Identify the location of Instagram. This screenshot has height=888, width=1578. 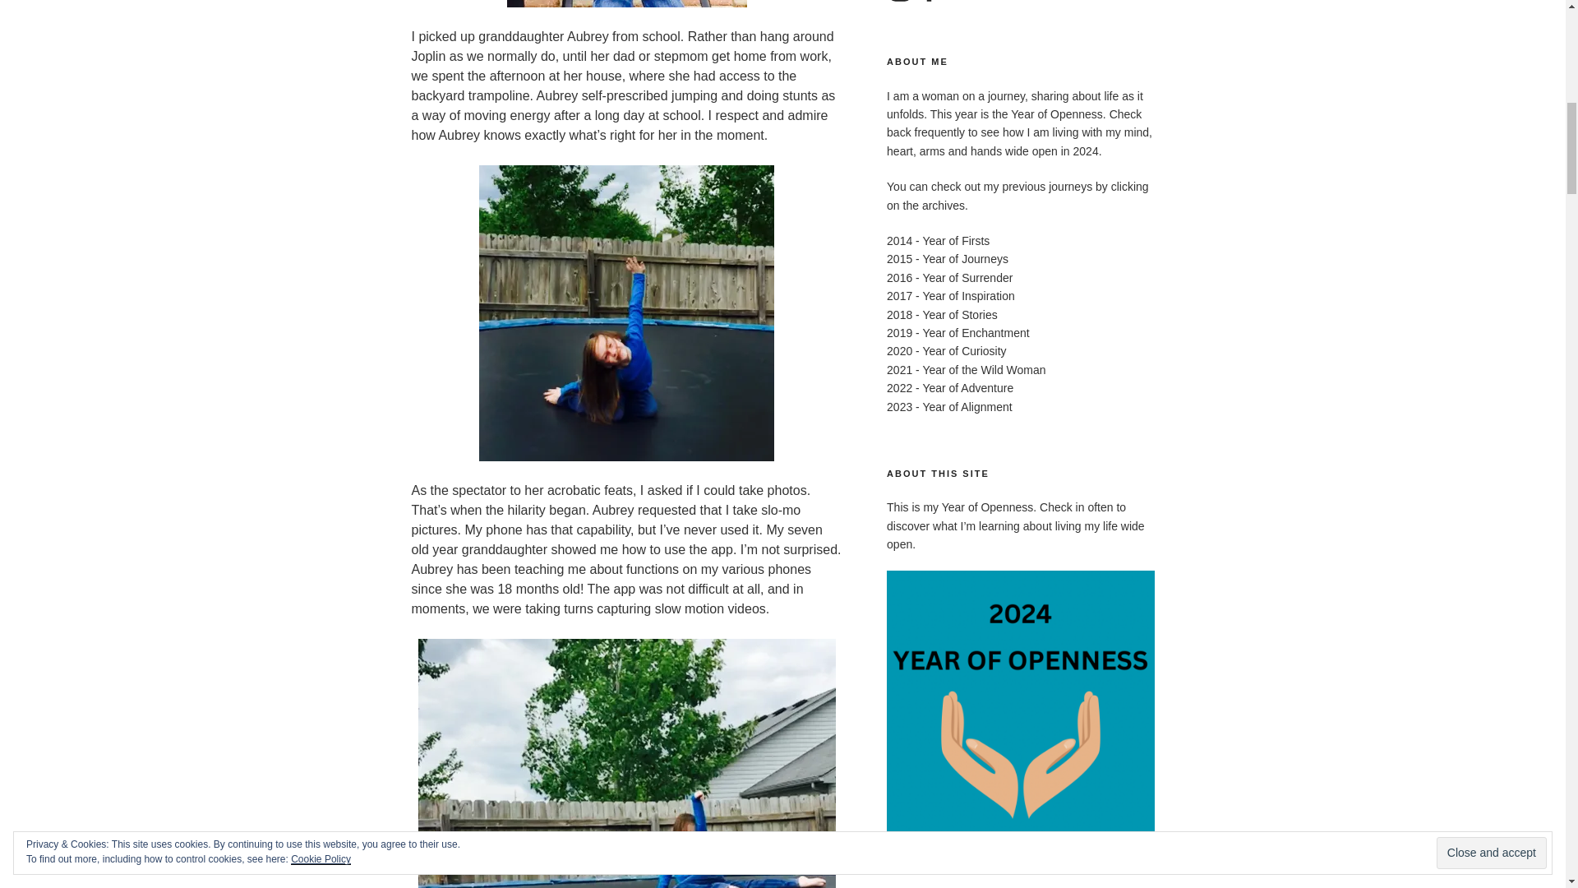
(900, 2).